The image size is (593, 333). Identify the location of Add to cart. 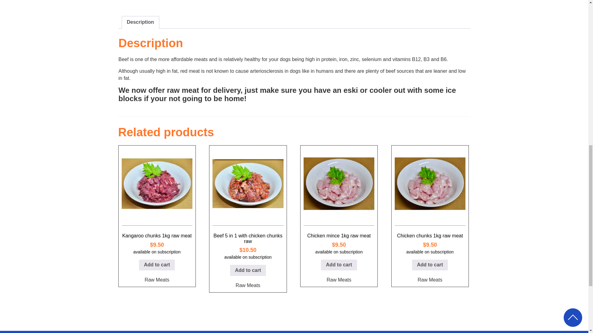
(248, 270).